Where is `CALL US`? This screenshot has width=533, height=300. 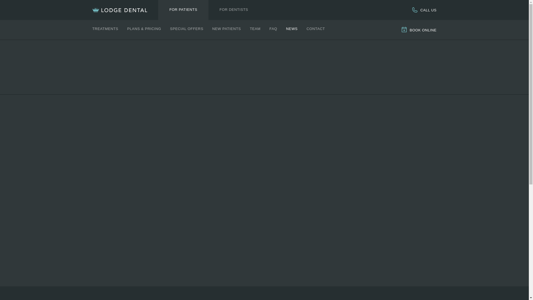
CALL US is located at coordinates (424, 10).